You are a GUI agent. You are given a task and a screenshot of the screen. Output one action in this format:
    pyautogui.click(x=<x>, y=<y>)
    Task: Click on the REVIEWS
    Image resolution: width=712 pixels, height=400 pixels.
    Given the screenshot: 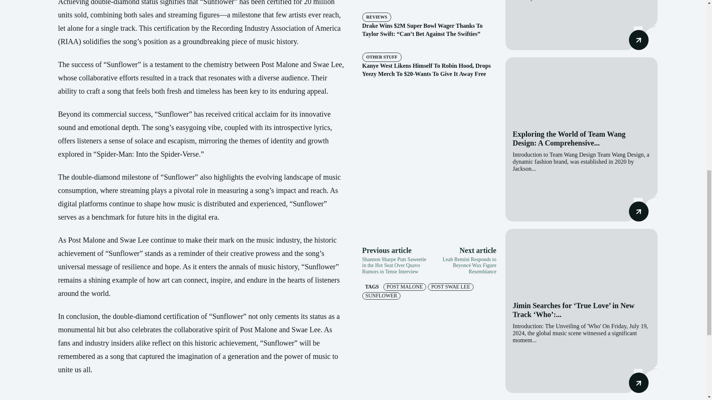 What is the action you would take?
    pyautogui.click(x=376, y=17)
    